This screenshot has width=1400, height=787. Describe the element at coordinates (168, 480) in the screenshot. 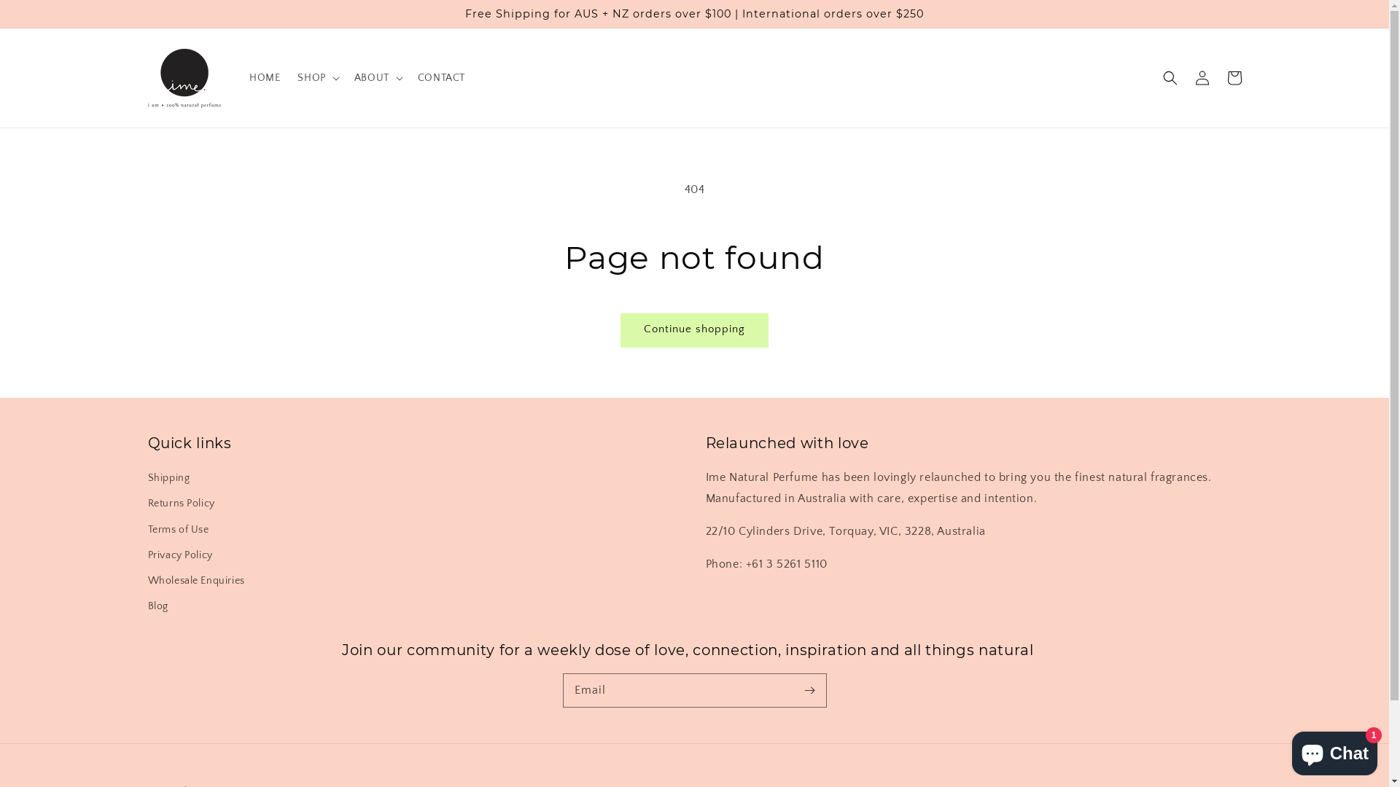

I see `Shipping` at that location.